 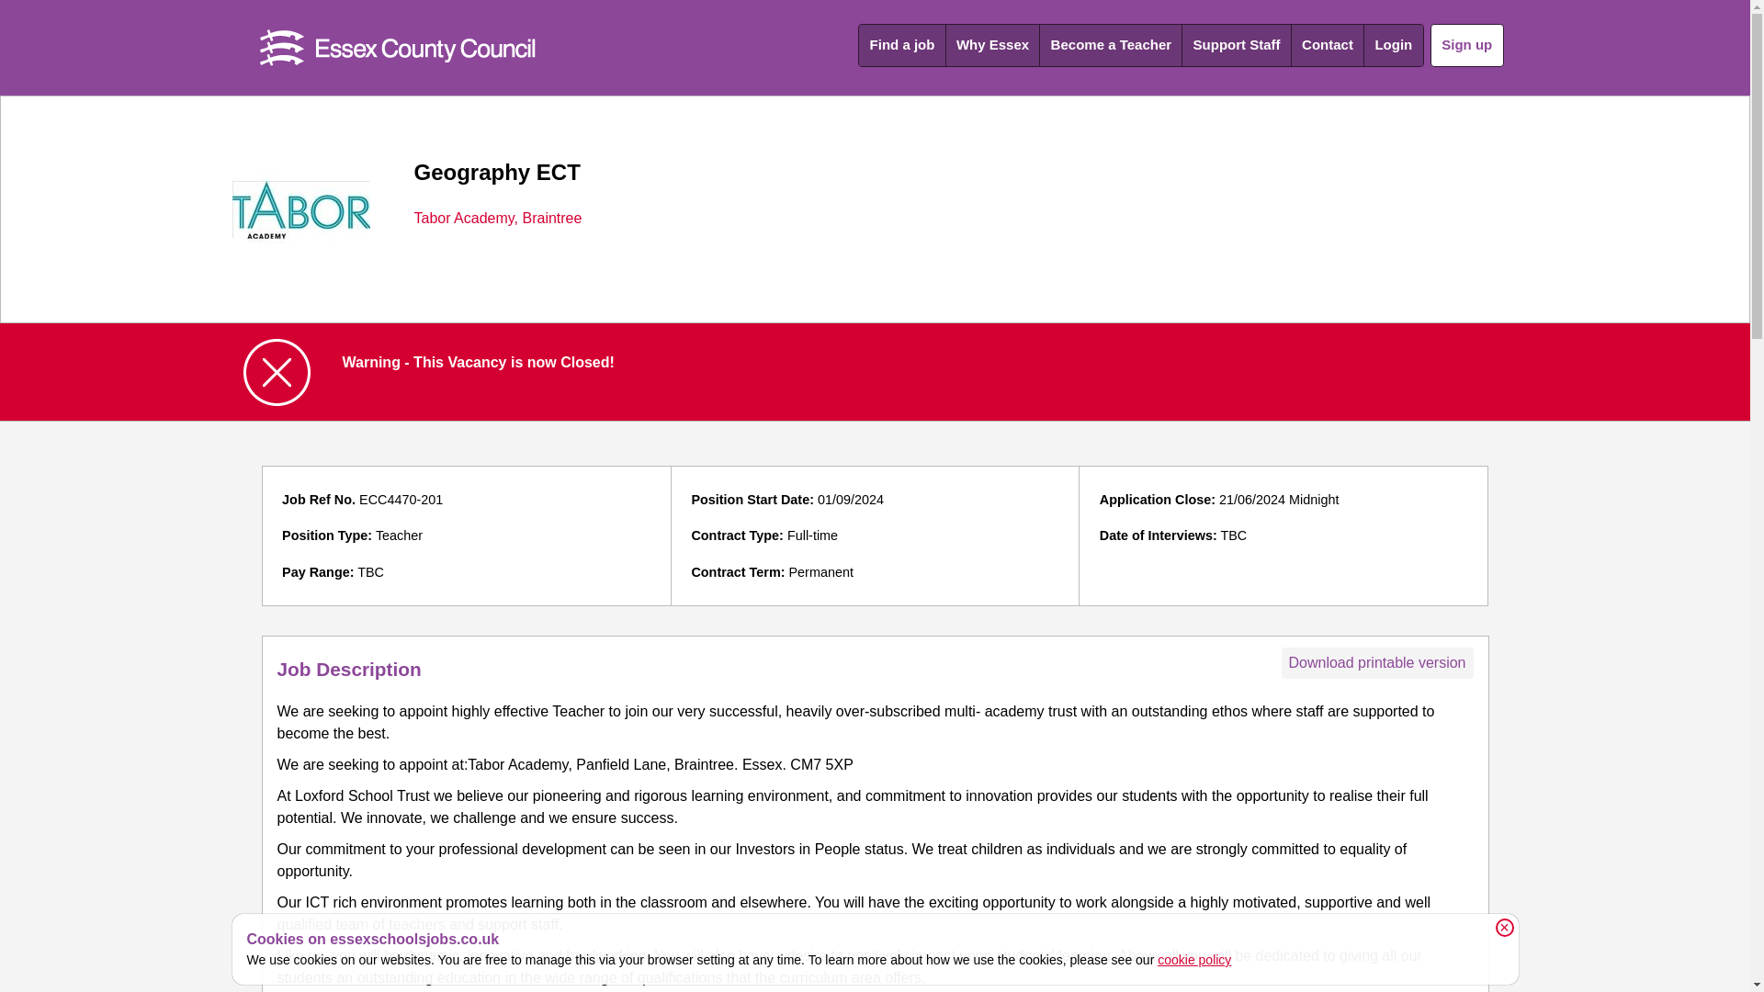 I want to click on Tabor Academy, Braintree, so click(x=497, y=219).